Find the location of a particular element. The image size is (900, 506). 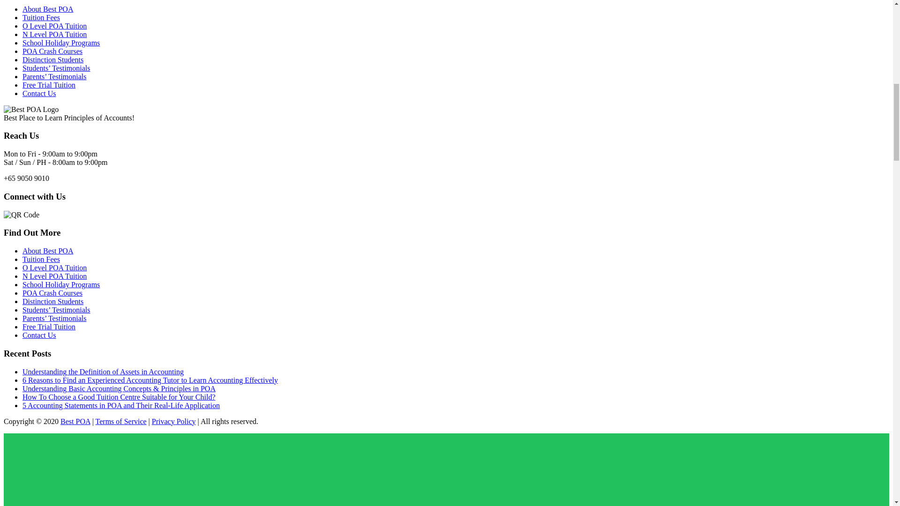

Contact Us is located at coordinates (39, 94).